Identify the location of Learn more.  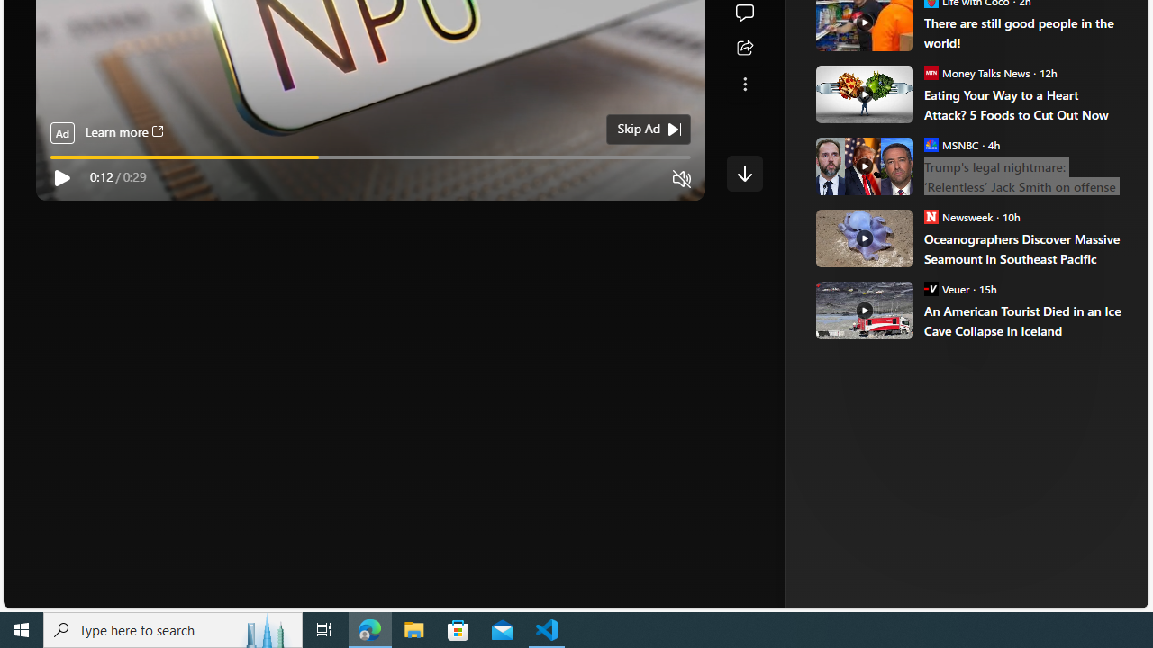
(123, 133).